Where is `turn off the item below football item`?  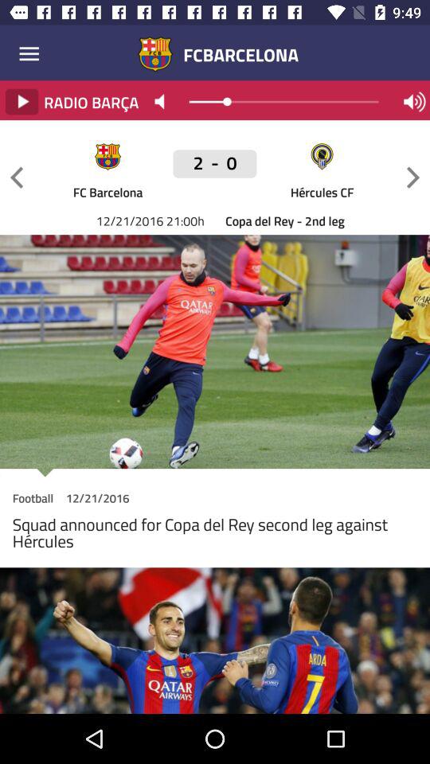
turn off the item below football item is located at coordinates (215, 536).